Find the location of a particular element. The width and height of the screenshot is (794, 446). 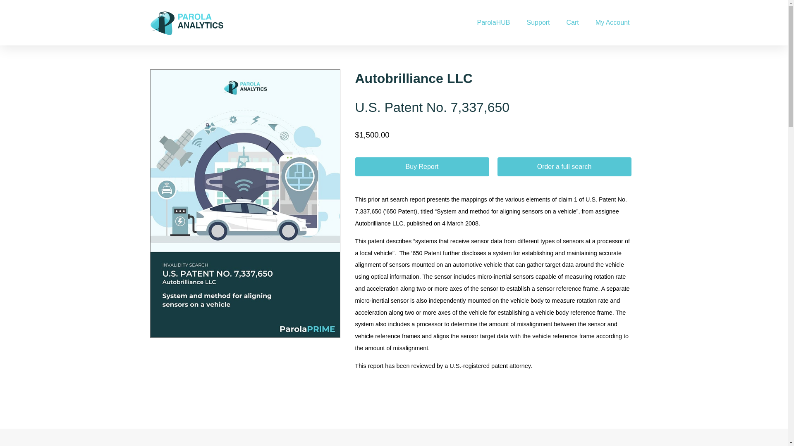

Order a full search is located at coordinates (564, 167).